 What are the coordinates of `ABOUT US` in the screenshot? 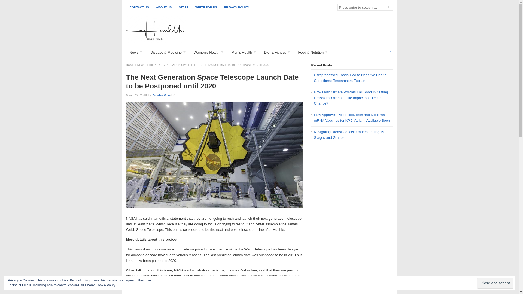 It's located at (164, 7).